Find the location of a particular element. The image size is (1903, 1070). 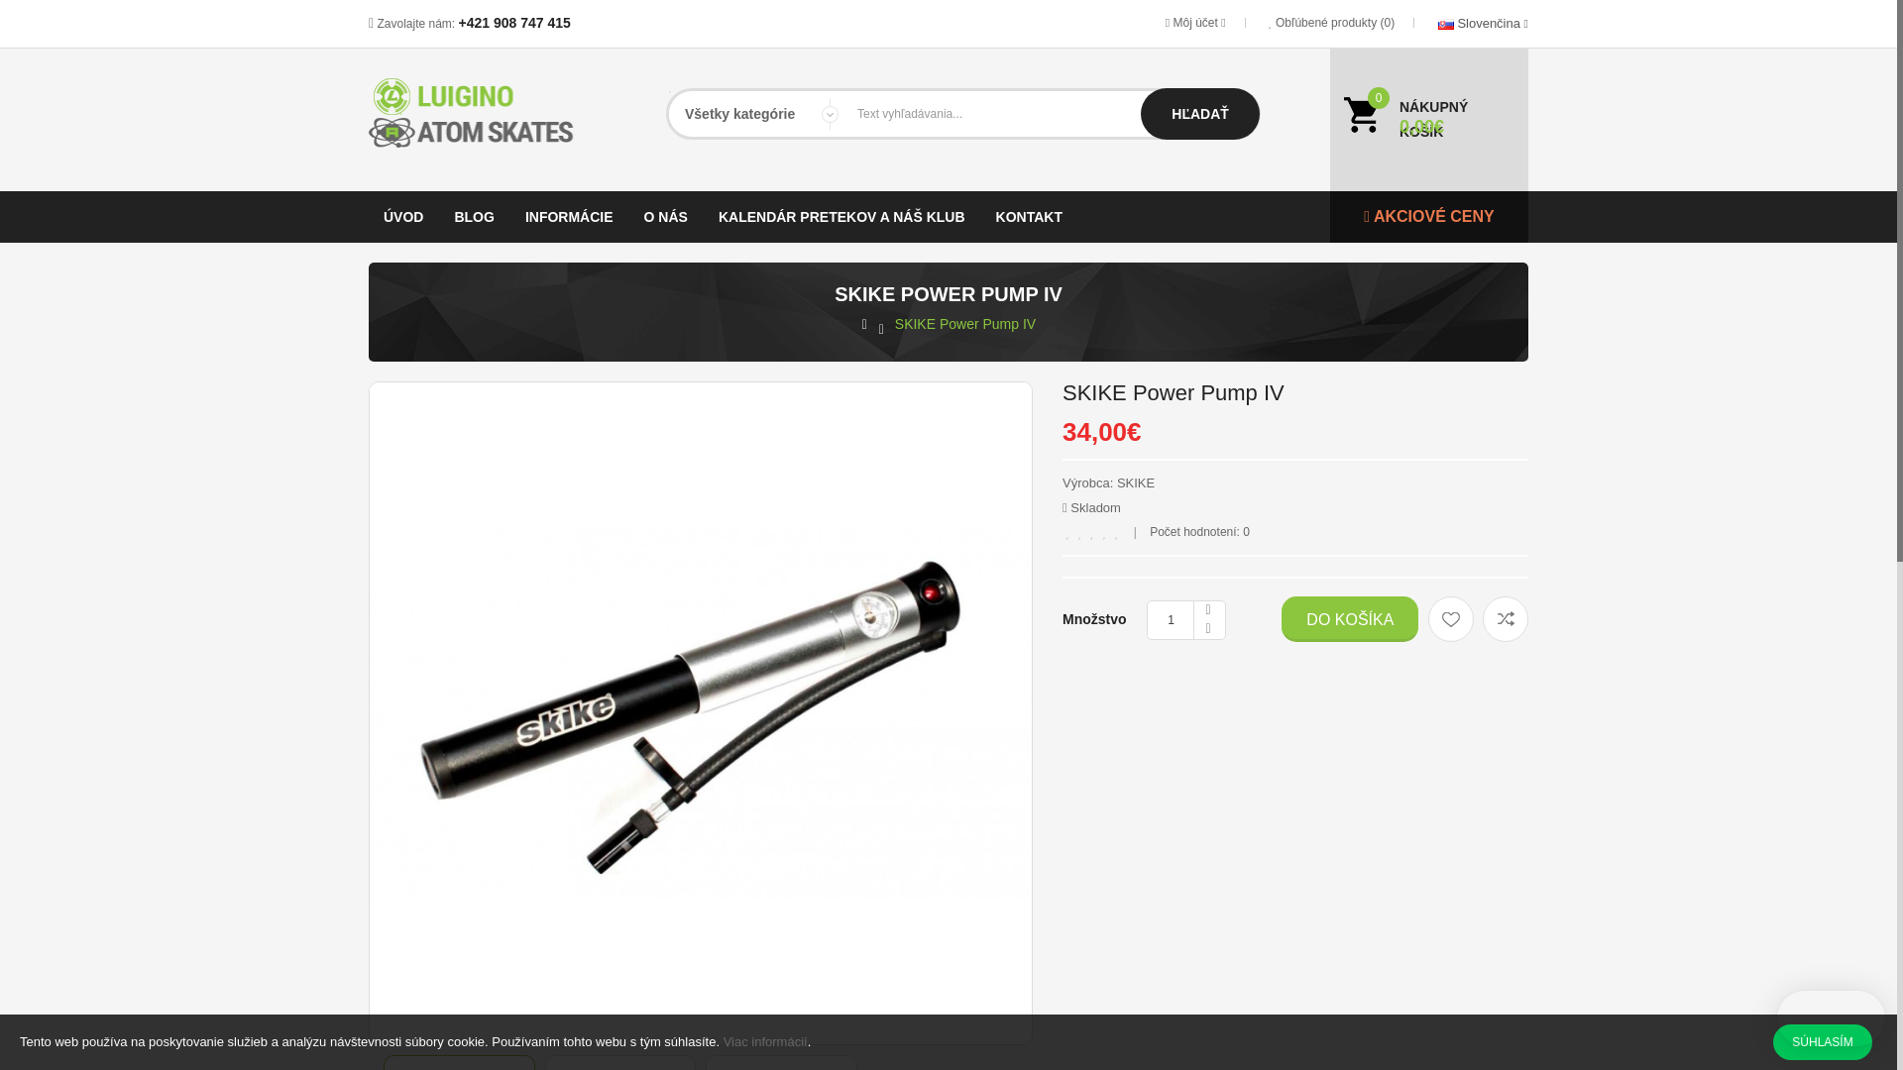

1 is located at coordinates (1185, 619).